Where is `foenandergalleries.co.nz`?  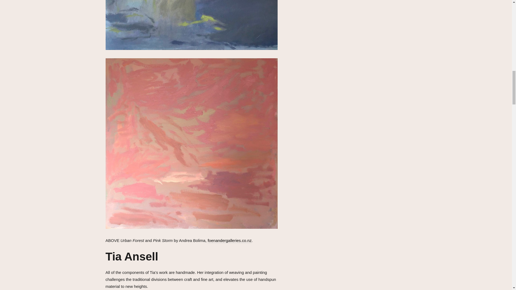 foenandergalleries.co.nz is located at coordinates (230, 241).